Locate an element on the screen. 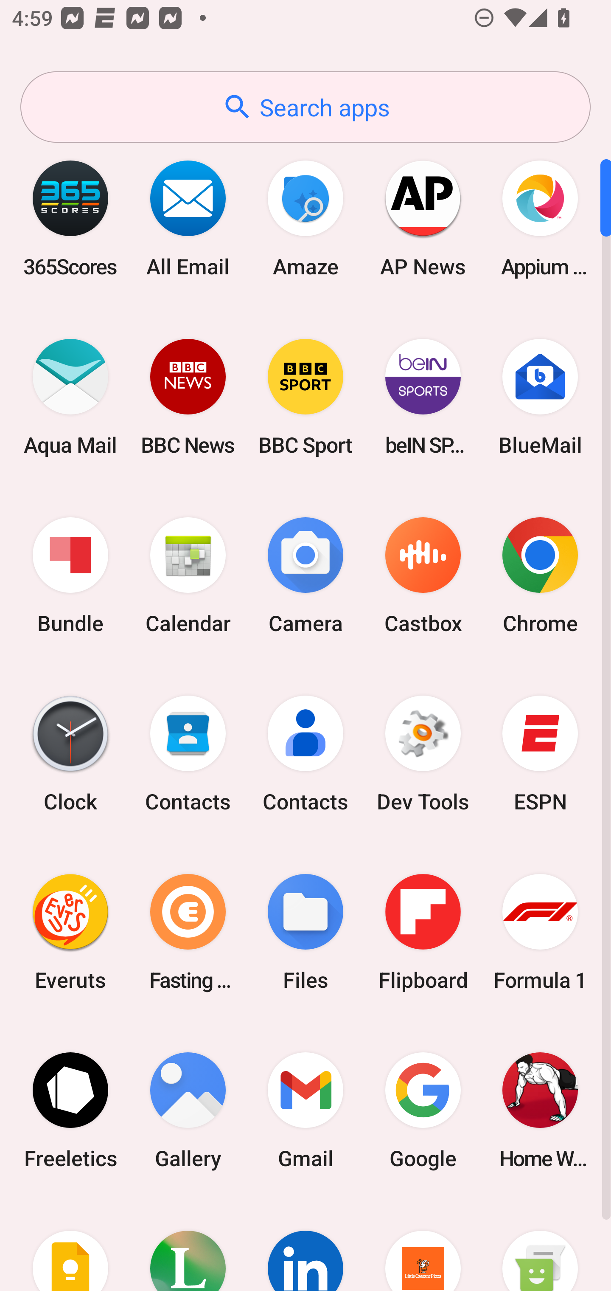  BBC News is located at coordinates (188, 397).